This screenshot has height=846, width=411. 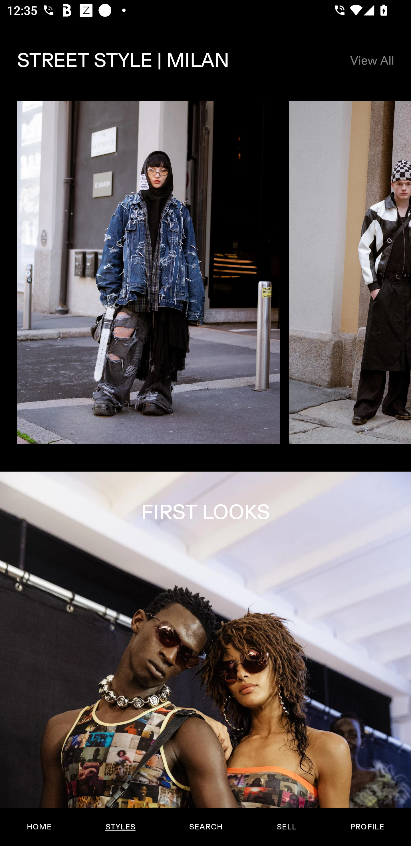 I want to click on View All, so click(x=372, y=61).